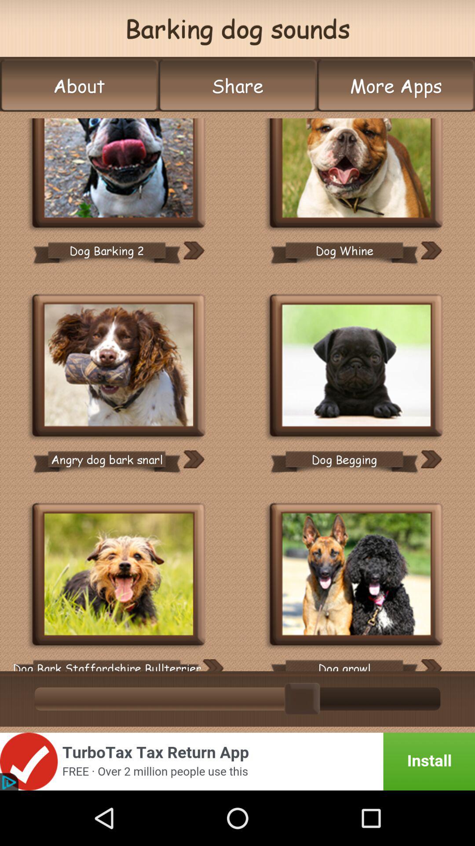  I want to click on listen to soundwave, so click(431, 665).